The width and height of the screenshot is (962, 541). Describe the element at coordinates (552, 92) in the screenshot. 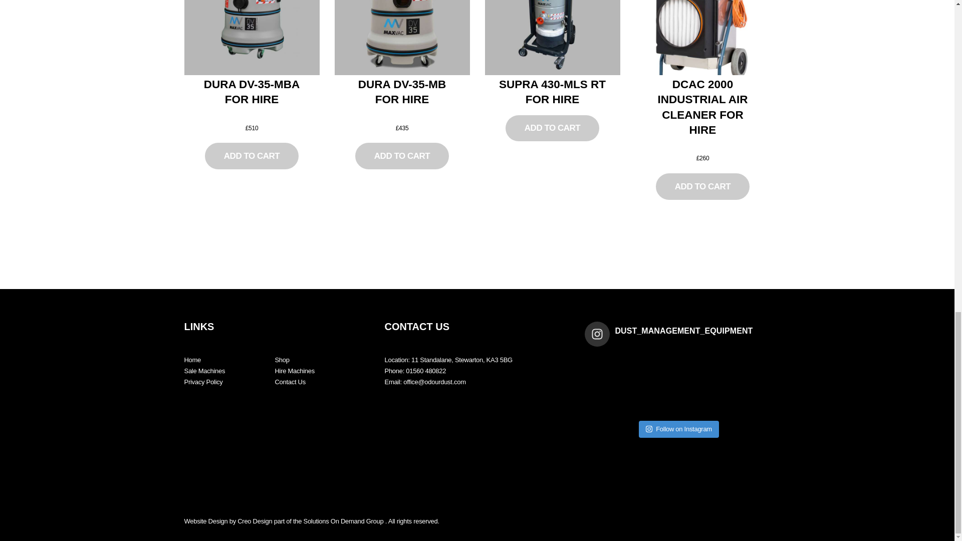

I see `SUPRA 430-MLS RT FOR HIRE` at that location.